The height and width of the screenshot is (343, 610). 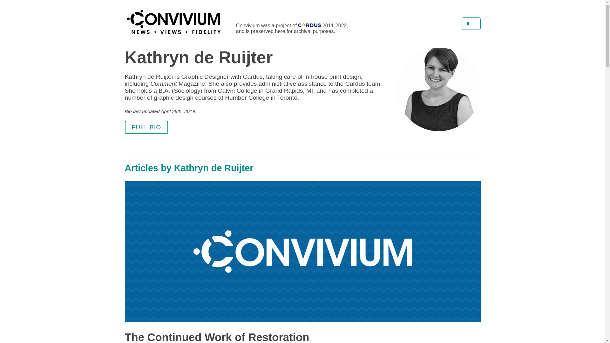 What do you see at coordinates (217, 337) in the screenshot?
I see `The Continued Work of Restoration` at bounding box center [217, 337].